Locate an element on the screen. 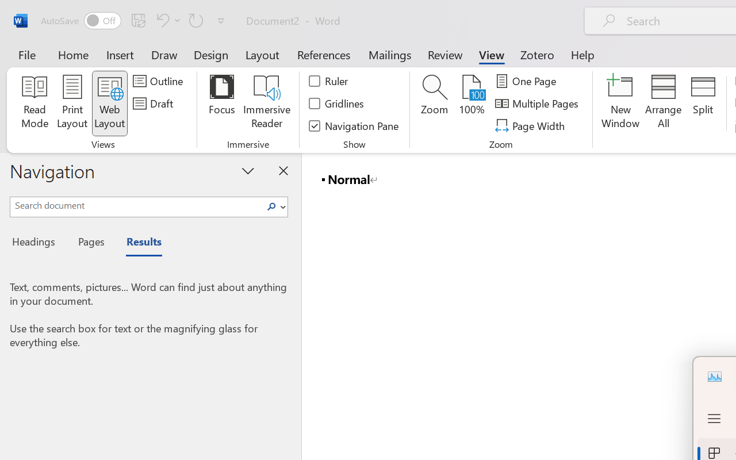 The height and width of the screenshot is (460, 736). Headings is located at coordinates (37, 243).